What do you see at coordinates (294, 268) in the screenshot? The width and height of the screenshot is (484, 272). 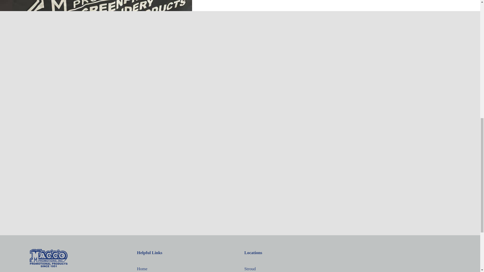 I see `Stroud` at bounding box center [294, 268].